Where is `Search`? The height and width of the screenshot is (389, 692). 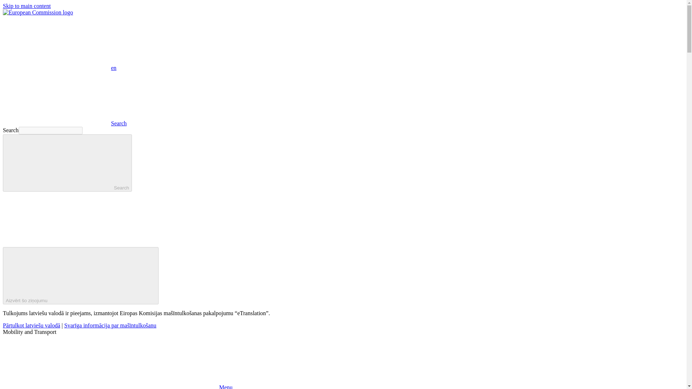
Search is located at coordinates (67, 163).